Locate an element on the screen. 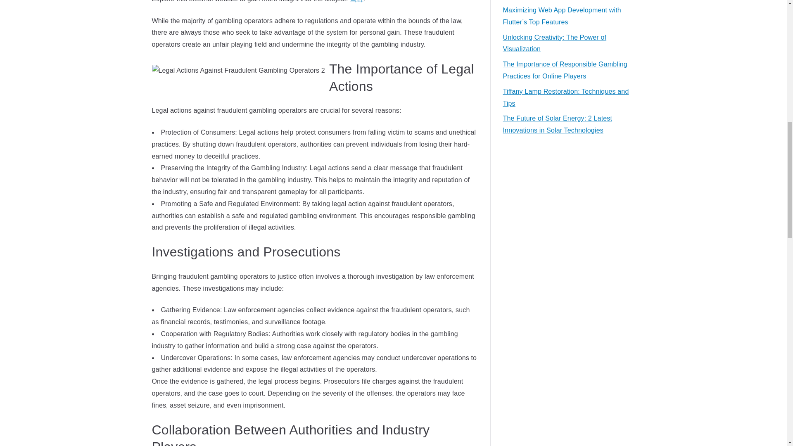 This screenshot has width=793, height=446. Tiffany Lamp Restoration: Techniques and Tips is located at coordinates (569, 97).